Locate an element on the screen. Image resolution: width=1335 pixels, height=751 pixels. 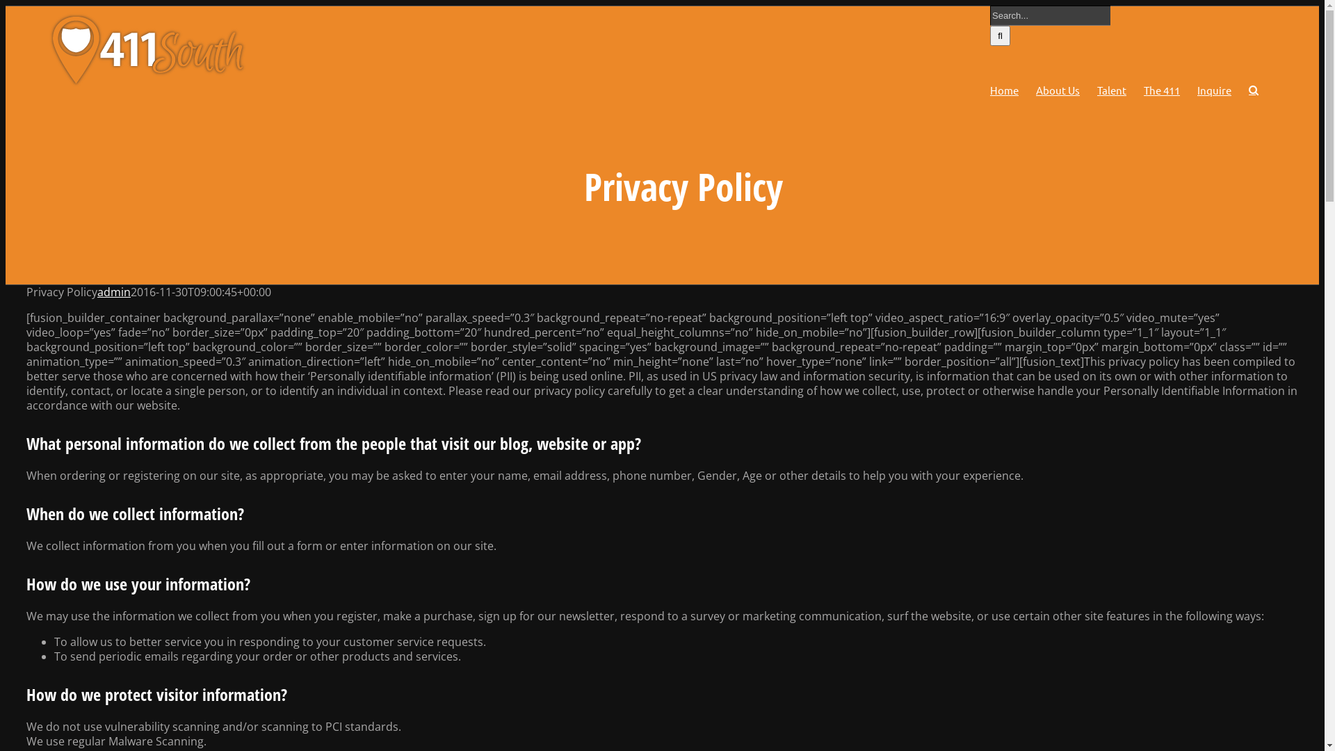
Search is located at coordinates (1254, 90).